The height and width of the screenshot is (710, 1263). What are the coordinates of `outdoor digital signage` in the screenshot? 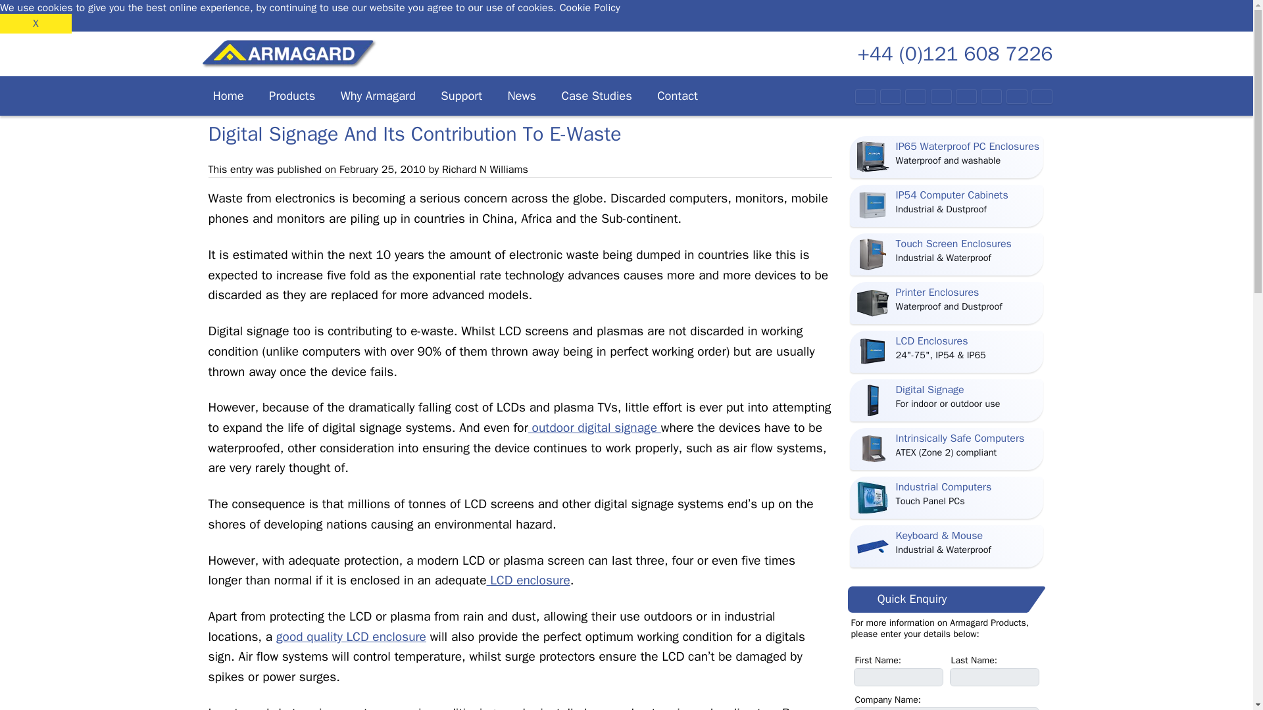 It's located at (594, 428).